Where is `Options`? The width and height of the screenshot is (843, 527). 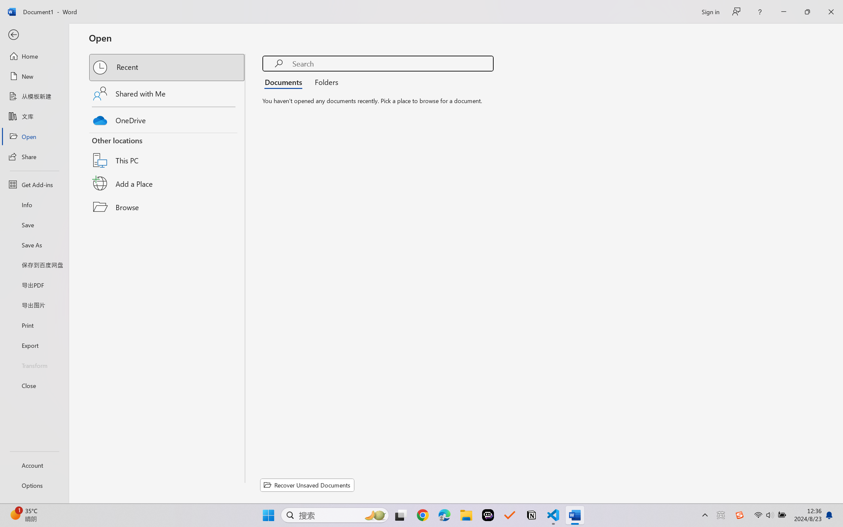 Options is located at coordinates (34, 485).